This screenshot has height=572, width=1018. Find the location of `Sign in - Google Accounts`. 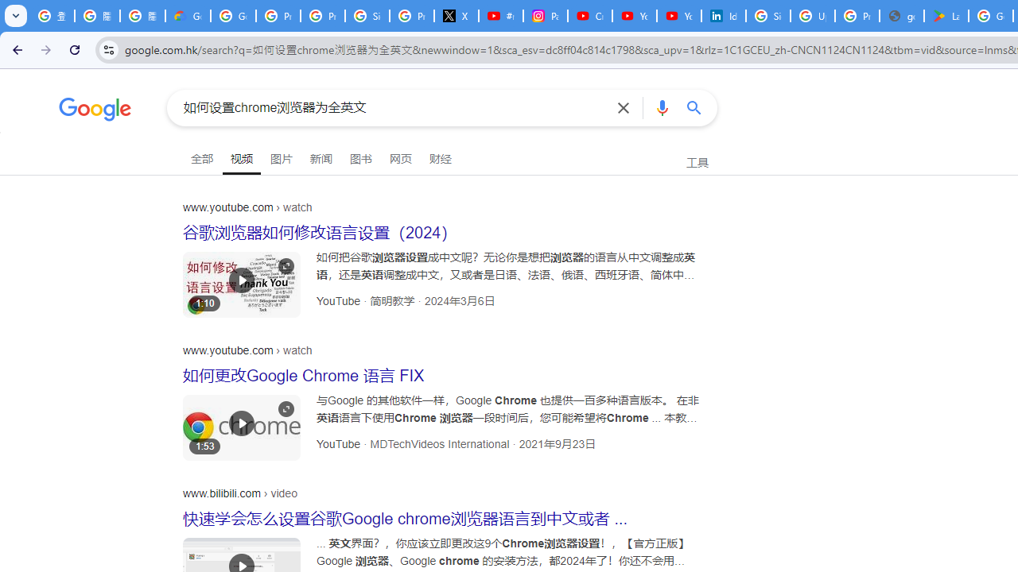

Sign in - Google Accounts is located at coordinates (367, 16).